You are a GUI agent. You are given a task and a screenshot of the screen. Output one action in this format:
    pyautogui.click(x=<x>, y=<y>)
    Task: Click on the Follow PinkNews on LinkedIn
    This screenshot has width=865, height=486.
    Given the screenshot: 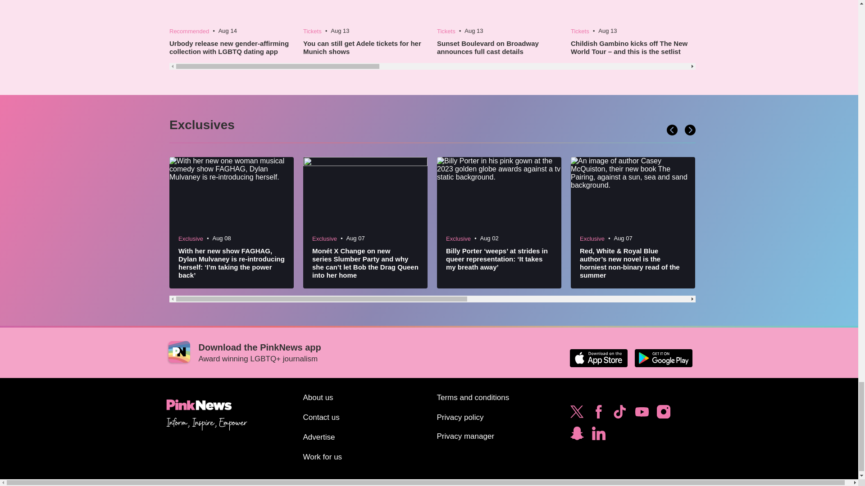 What is the action you would take?
    pyautogui.click(x=598, y=436)
    